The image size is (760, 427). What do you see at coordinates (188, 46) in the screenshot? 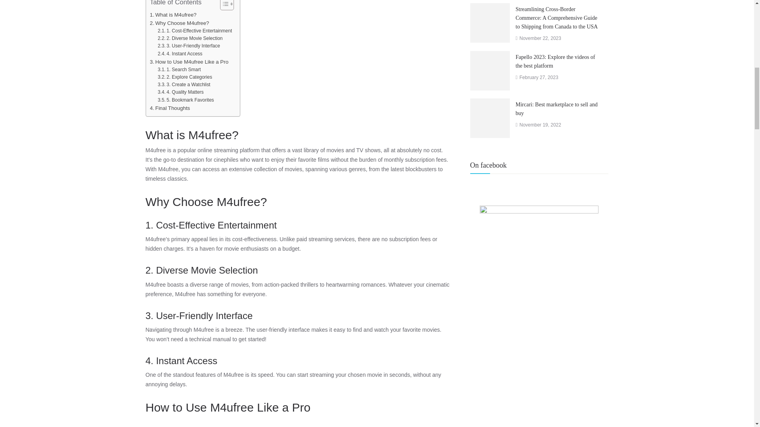
I see `3. User-Friendly Interface` at bounding box center [188, 46].